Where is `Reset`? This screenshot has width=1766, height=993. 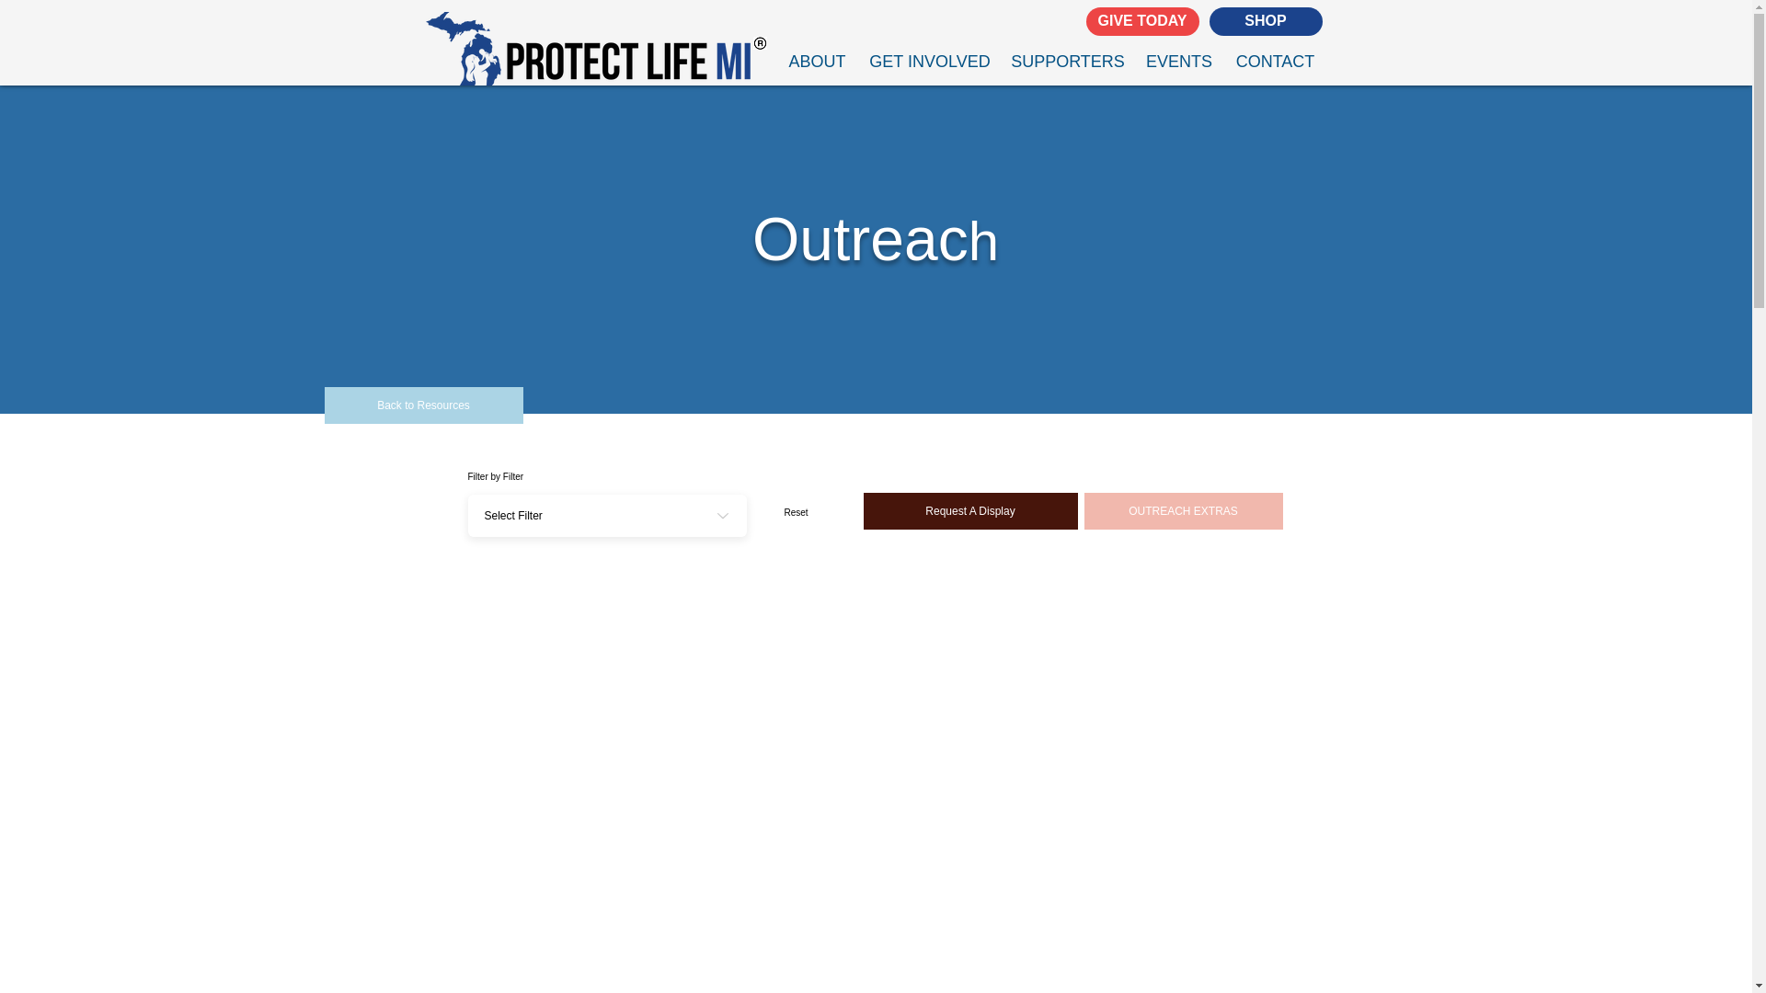
Reset is located at coordinates (796, 512).